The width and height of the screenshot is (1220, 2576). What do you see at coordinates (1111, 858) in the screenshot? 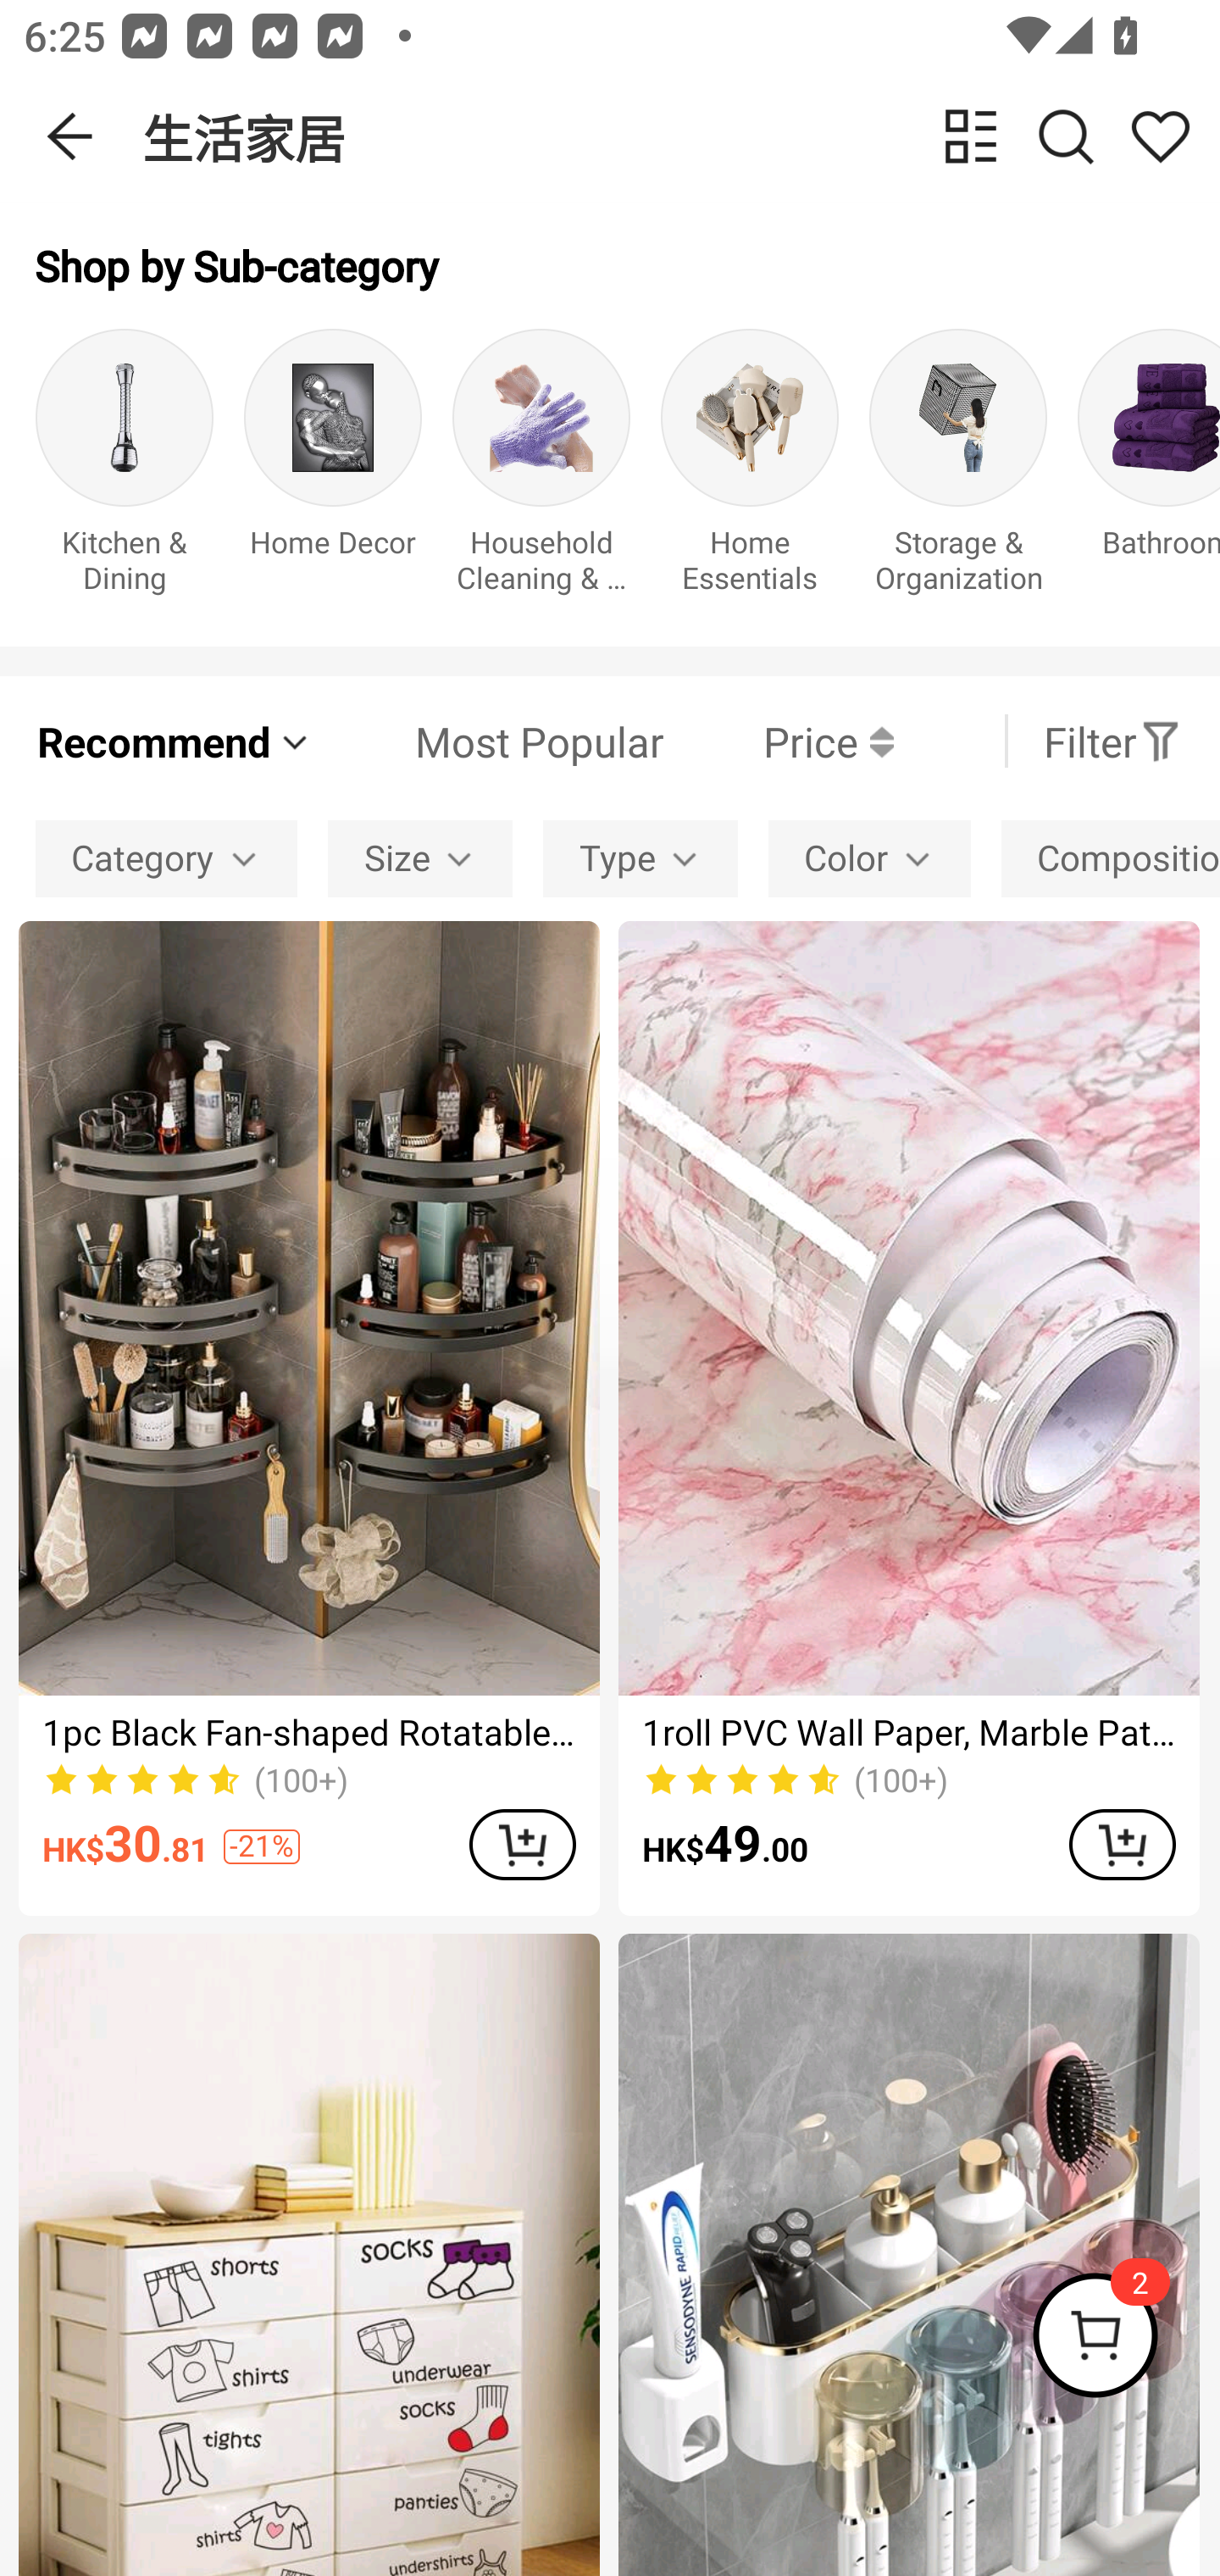
I see `Composition` at bounding box center [1111, 858].